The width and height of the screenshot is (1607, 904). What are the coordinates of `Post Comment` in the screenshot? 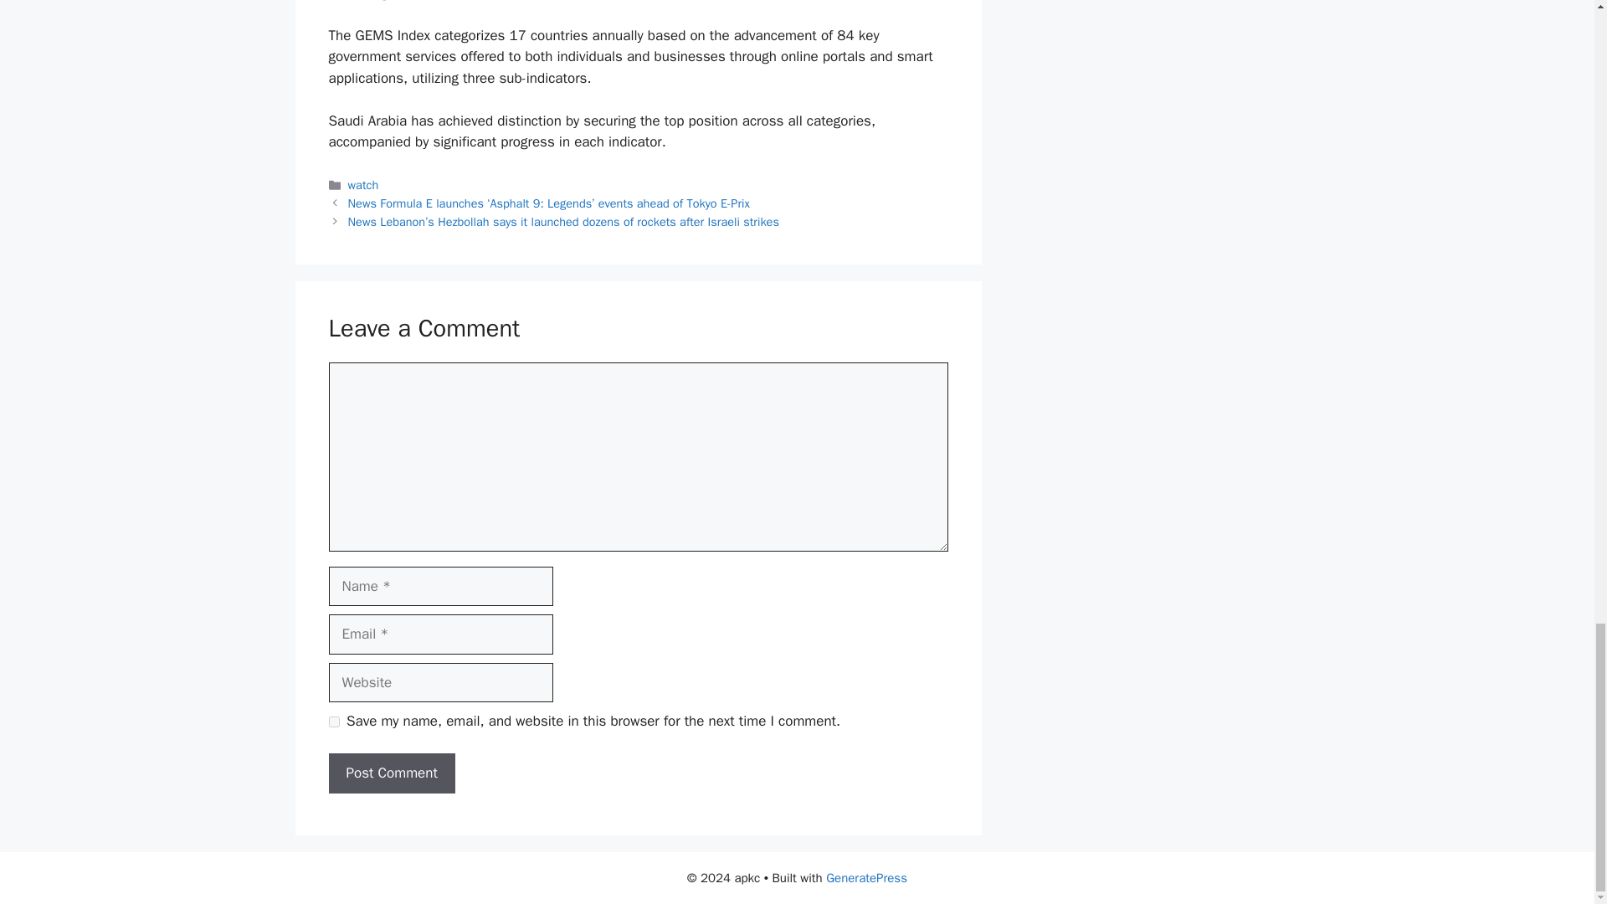 It's located at (391, 773).